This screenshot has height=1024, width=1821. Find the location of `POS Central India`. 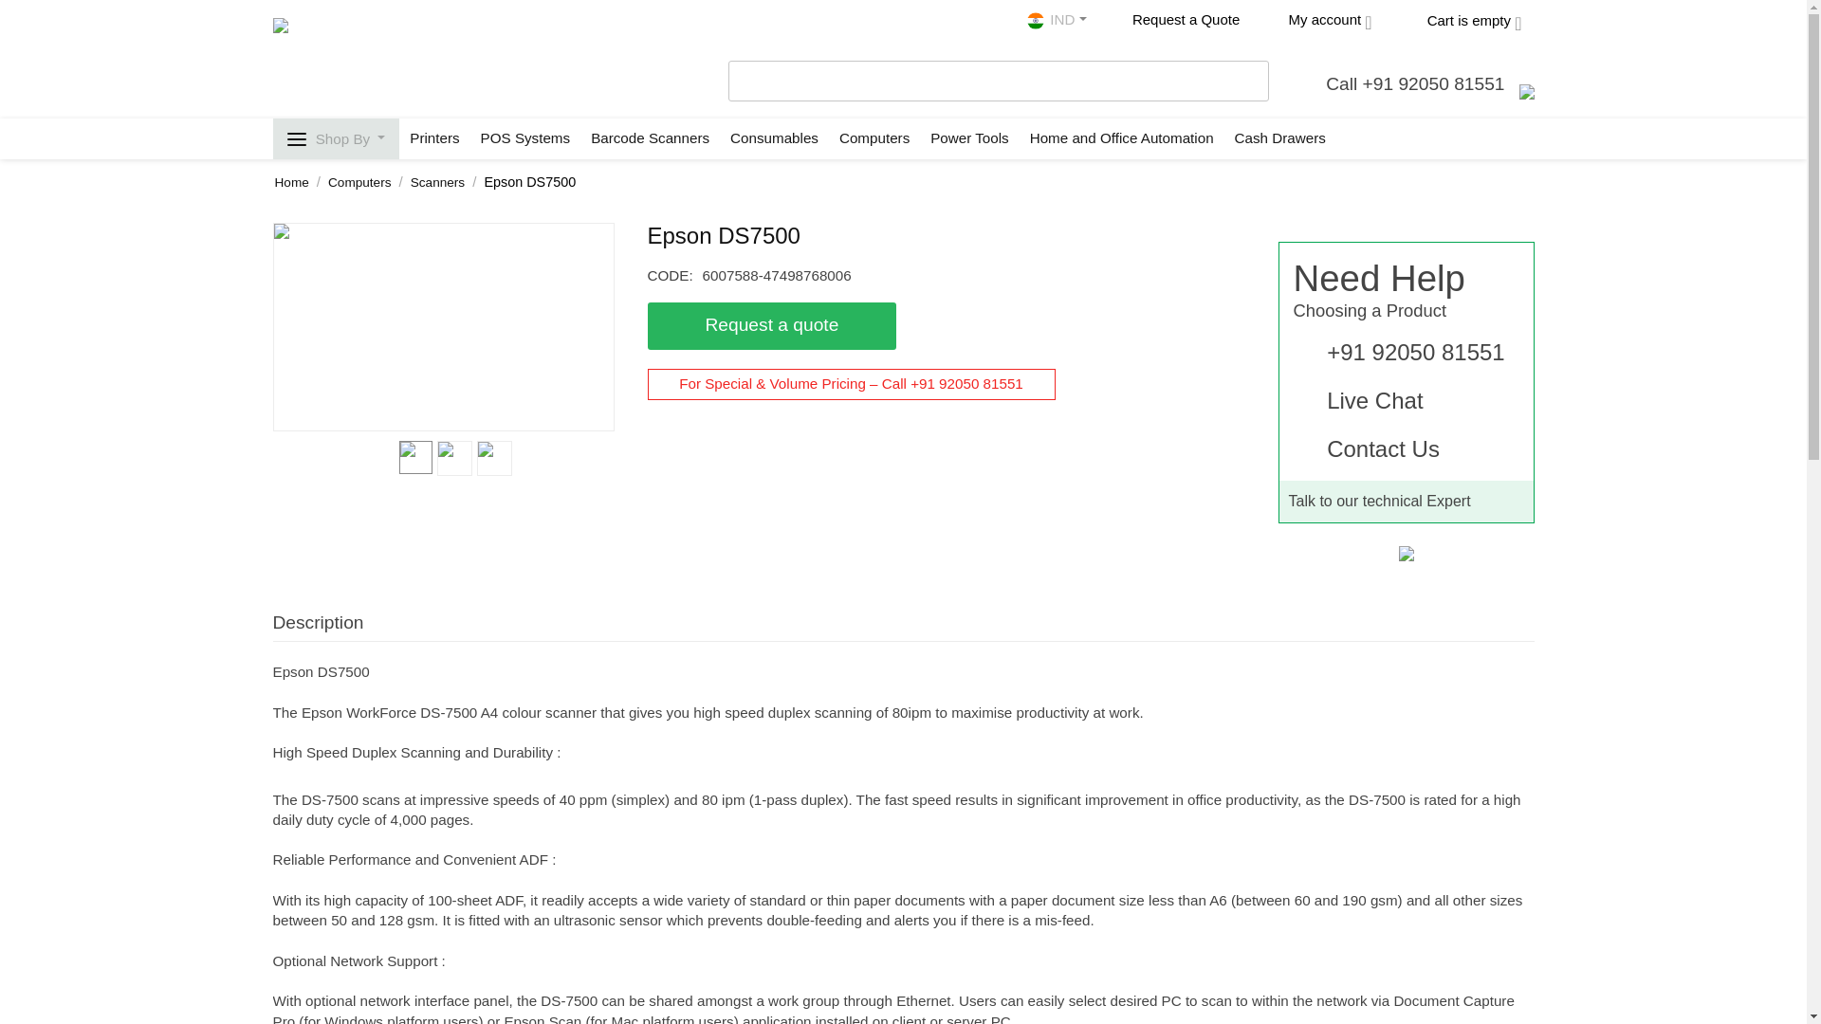

POS Central India is located at coordinates (340, 57).